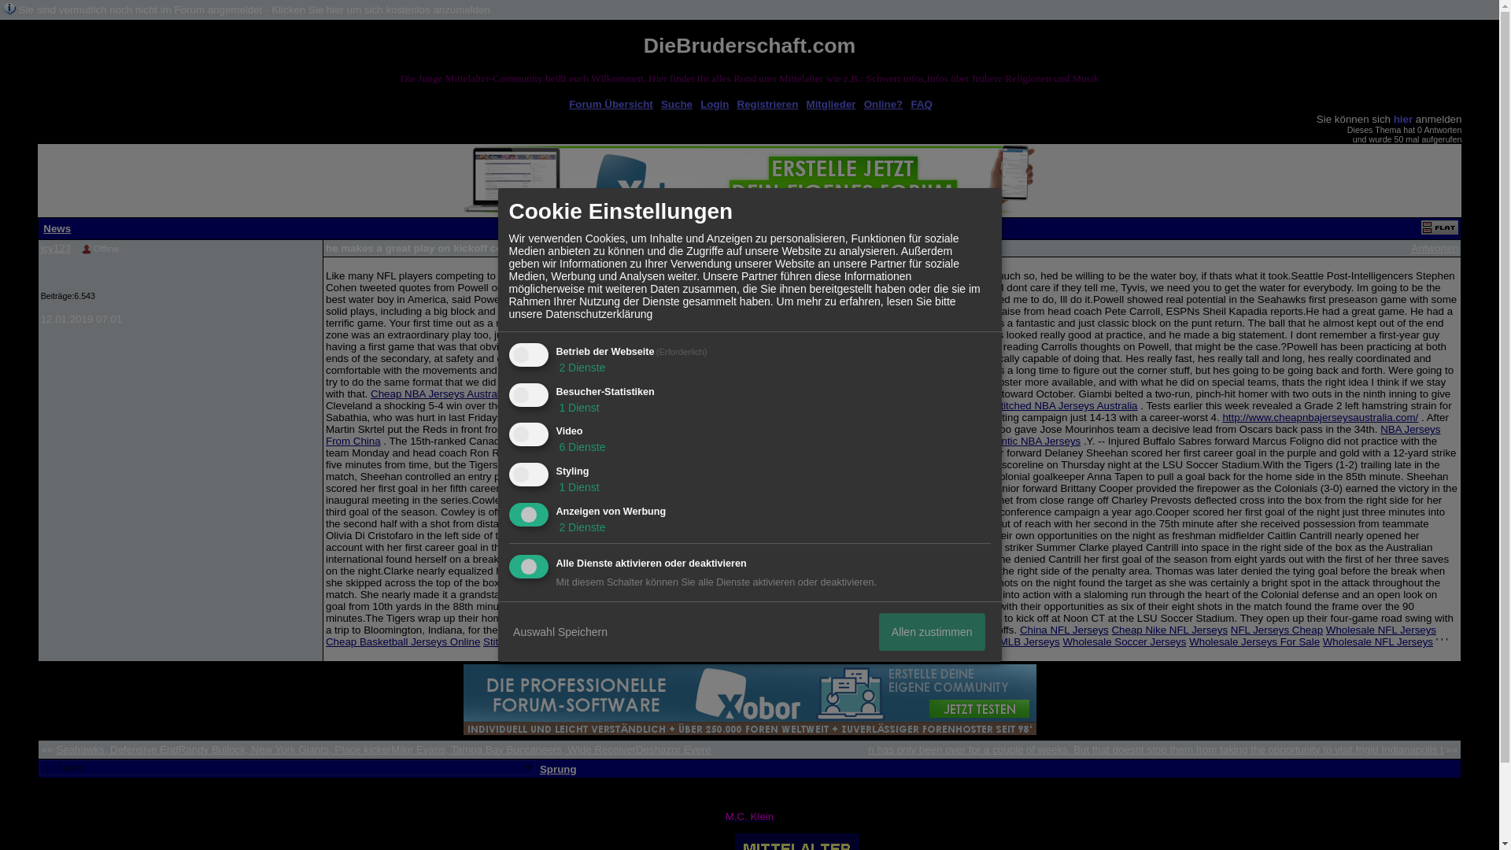 Image resolution: width=1511 pixels, height=850 pixels. What do you see at coordinates (1254, 641) in the screenshot?
I see `Wholesale Jerseys For Sale` at bounding box center [1254, 641].